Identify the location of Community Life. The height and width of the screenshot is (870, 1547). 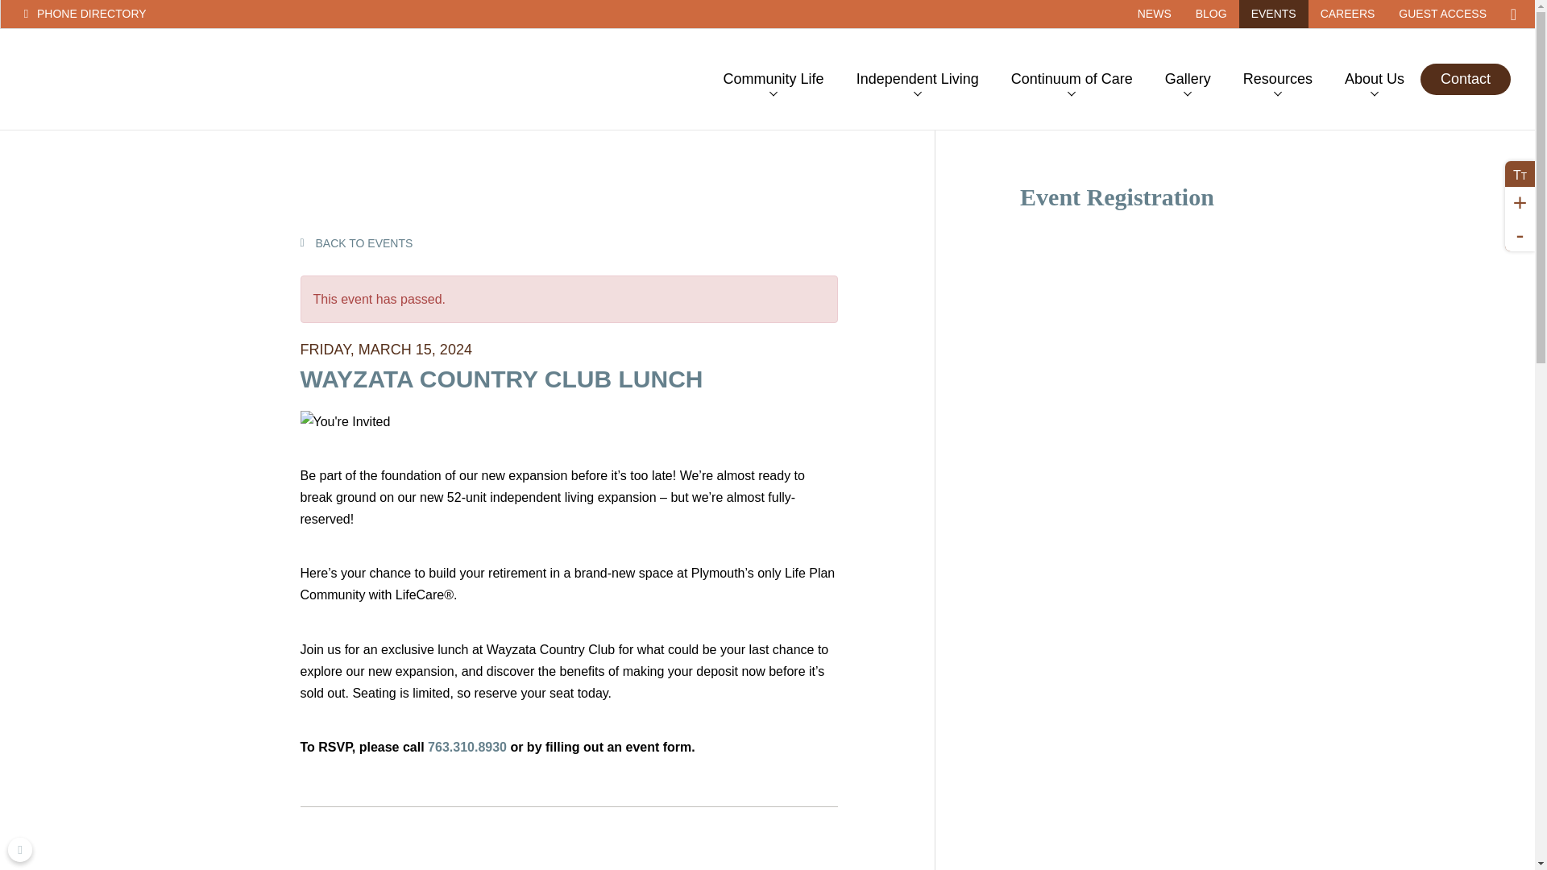
(773, 79).